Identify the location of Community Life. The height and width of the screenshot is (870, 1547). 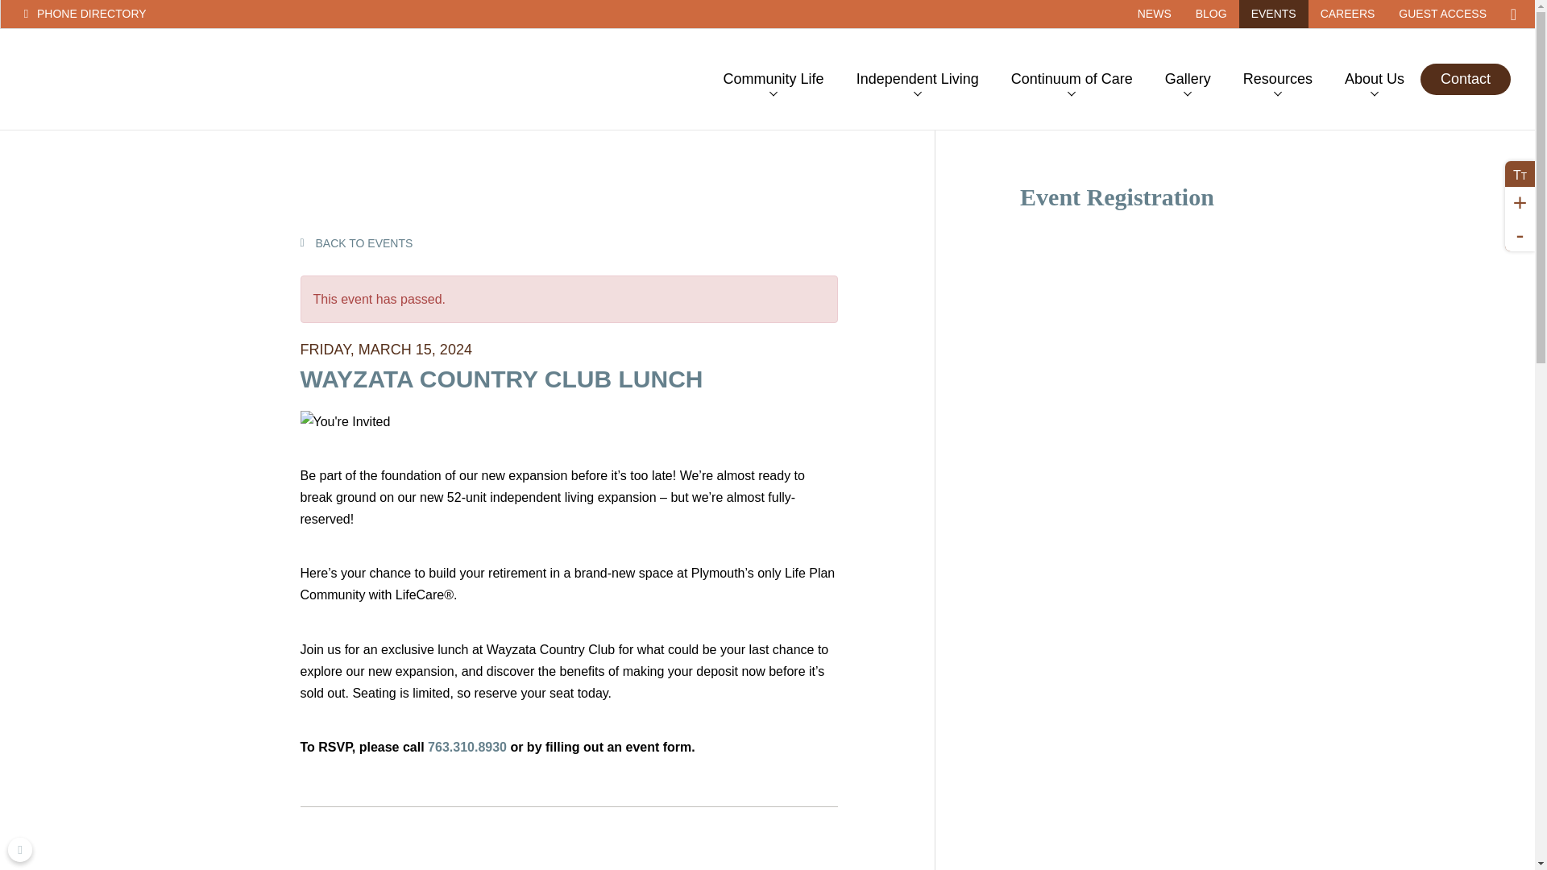
(773, 79).